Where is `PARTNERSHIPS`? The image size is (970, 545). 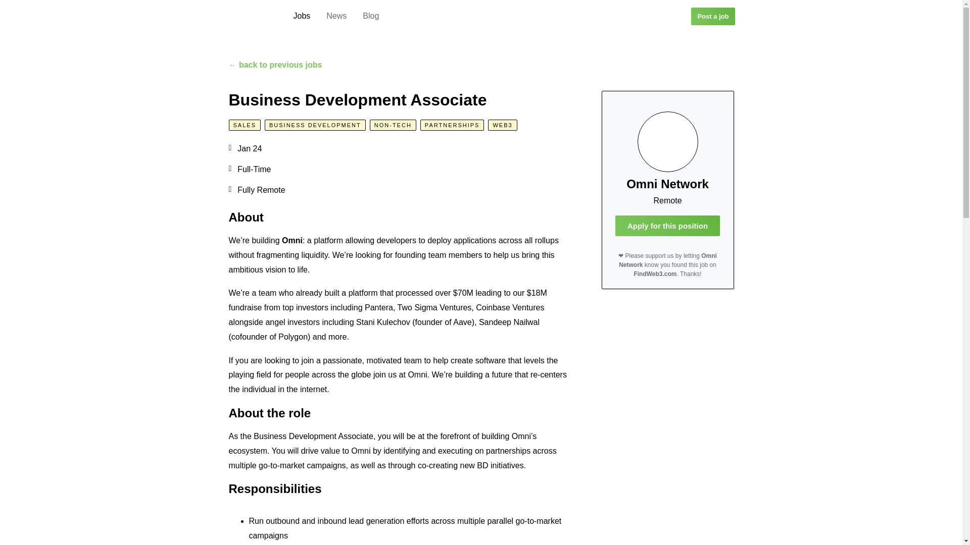
PARTNERSHIPS is located at coordinates (452, 125).